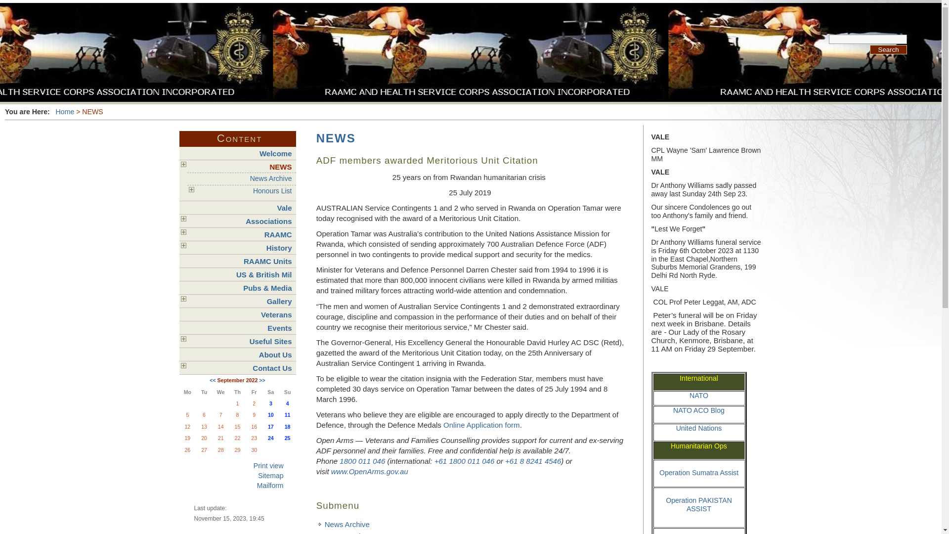 The image size is (949, 534). I want to click on +61 1800 011 046, so click(465, 461).